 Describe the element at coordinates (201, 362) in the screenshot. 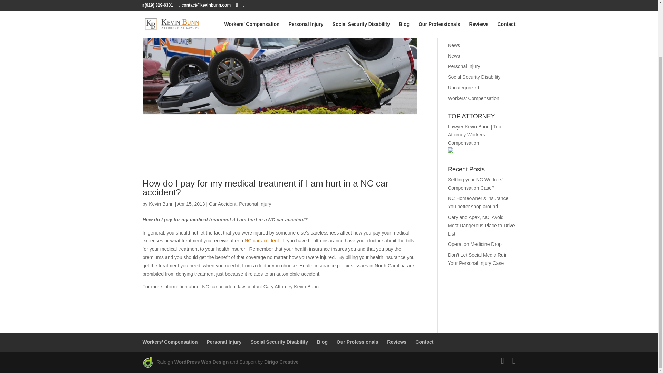

I see `Raleigh WordPress Web Design and Support` at that location.